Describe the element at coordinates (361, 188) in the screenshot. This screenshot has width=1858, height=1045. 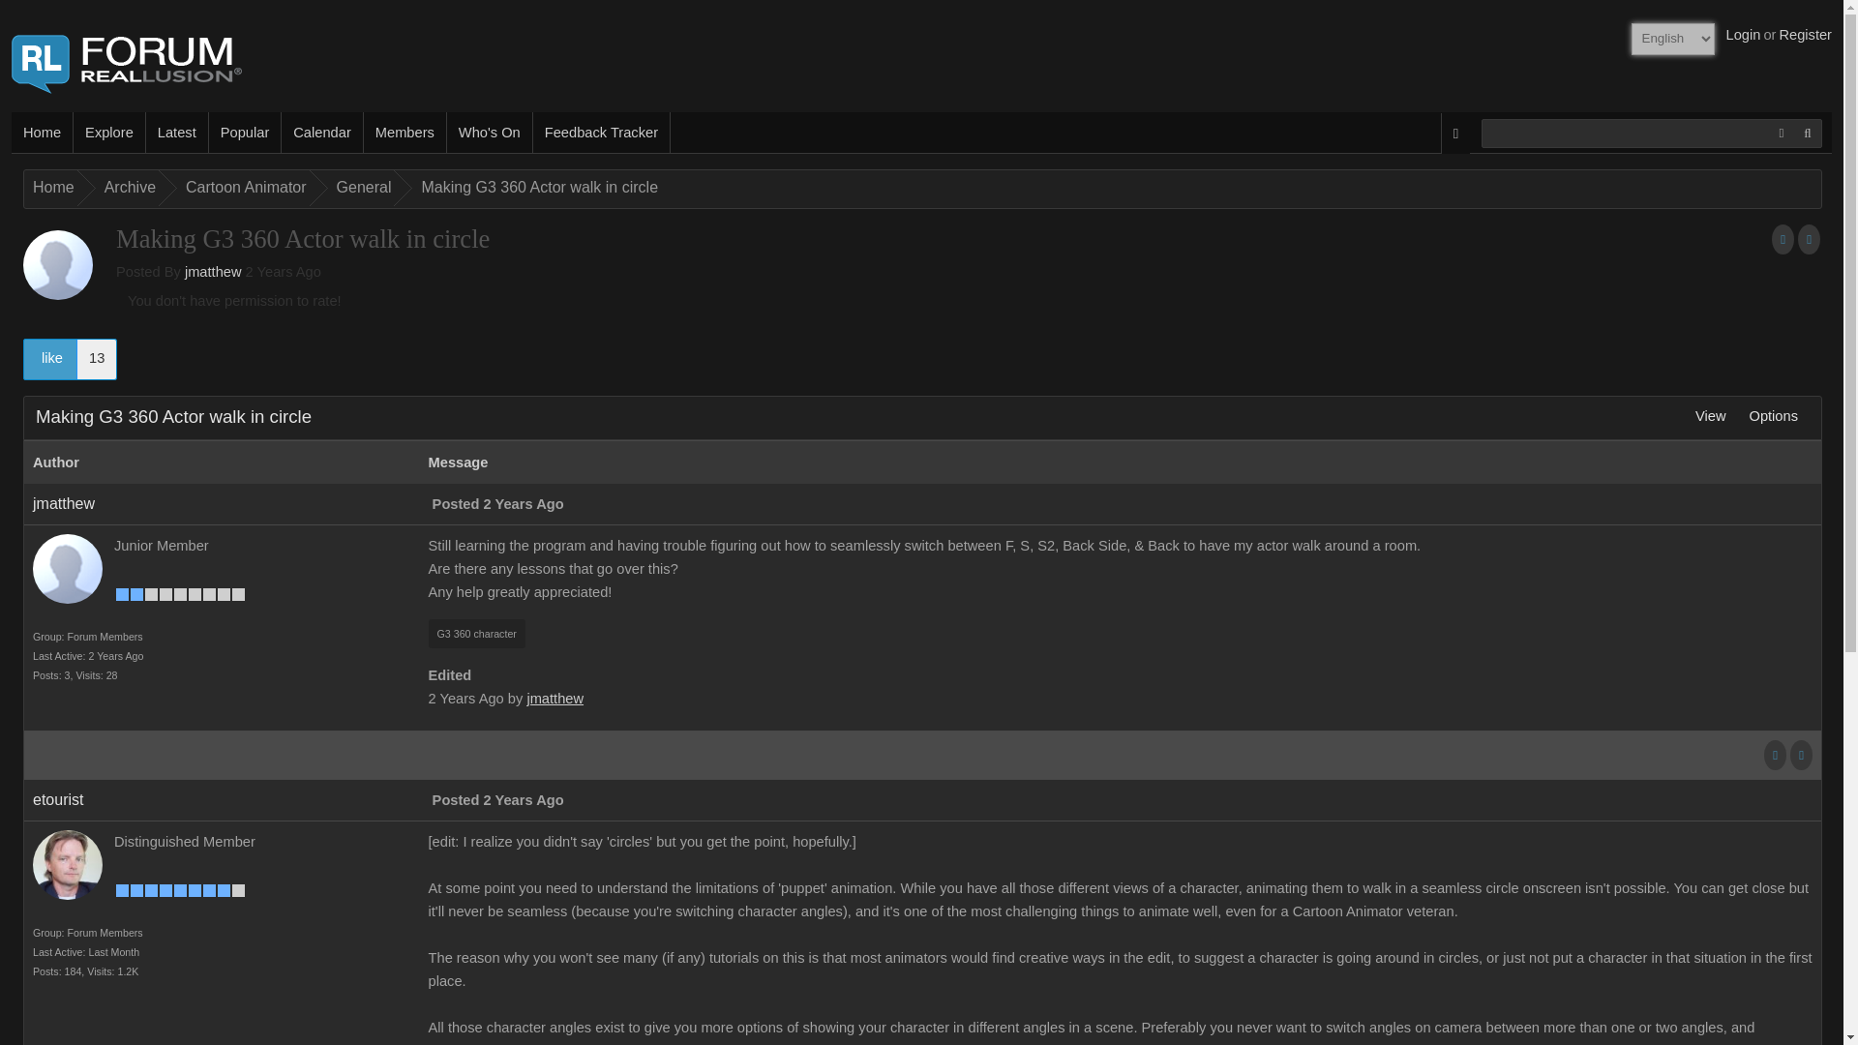
I see `General` at that location.